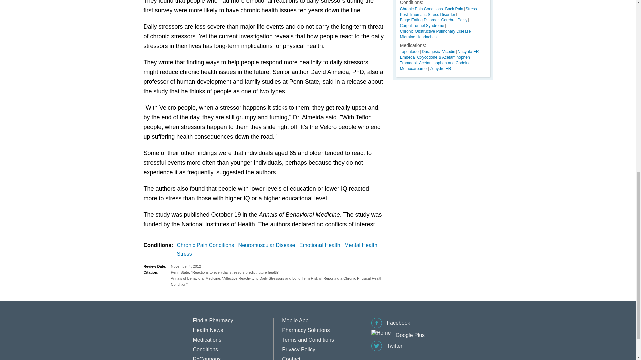 This screenshot has width=641, height=360. I want to click on Neuromuscular Disease, so click(268, 245).